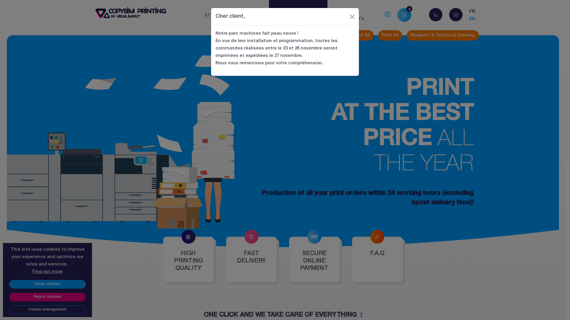 This screenshot has height=320, width=570. Describe the element at coordinates (251, 260) in the screenshot. I see `FAST DELIVERY` at that location.